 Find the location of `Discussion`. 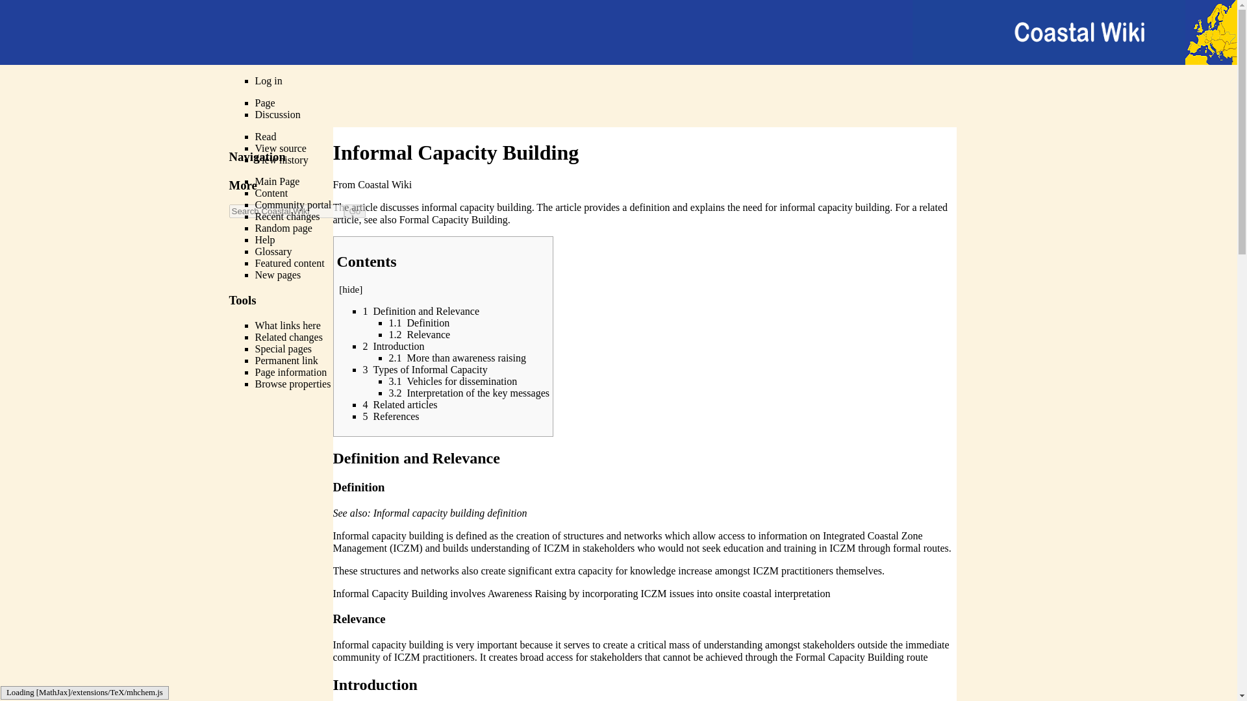

Discussion is located at coordinates (277, 114).